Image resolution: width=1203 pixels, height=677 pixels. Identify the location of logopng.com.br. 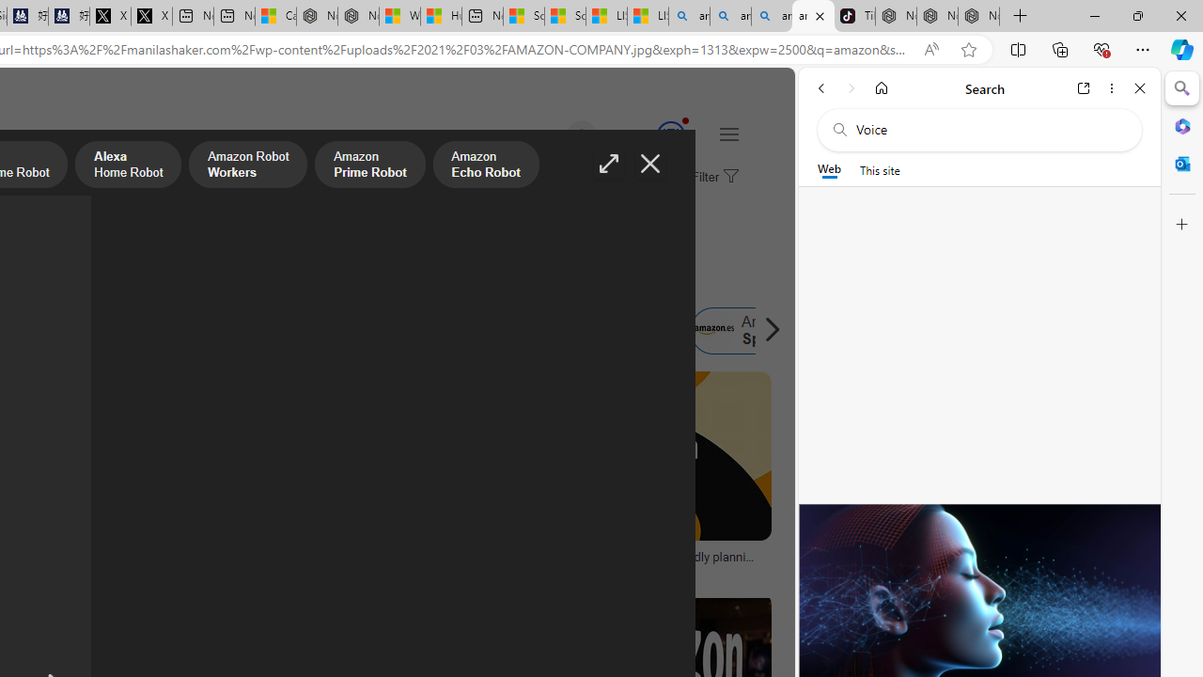
(60, 570).